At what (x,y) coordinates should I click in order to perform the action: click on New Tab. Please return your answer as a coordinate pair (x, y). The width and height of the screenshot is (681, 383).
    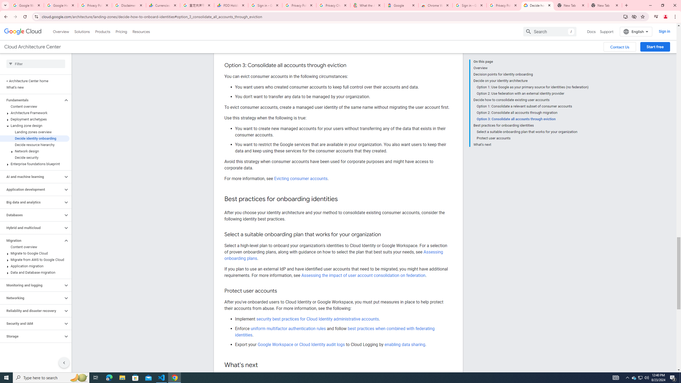
    Looking at the image, I should click on (605, 5).